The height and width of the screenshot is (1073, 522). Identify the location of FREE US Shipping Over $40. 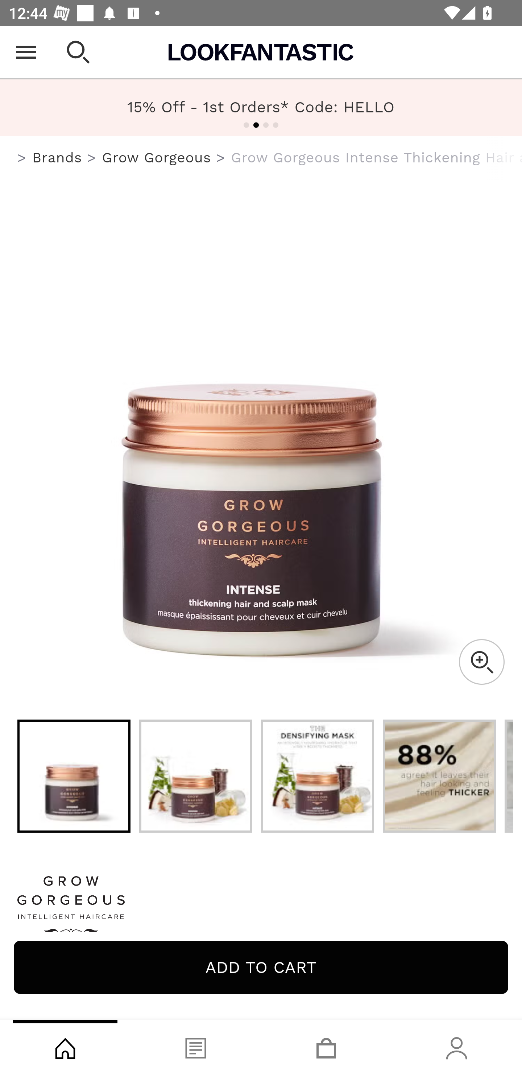
(261, 108).